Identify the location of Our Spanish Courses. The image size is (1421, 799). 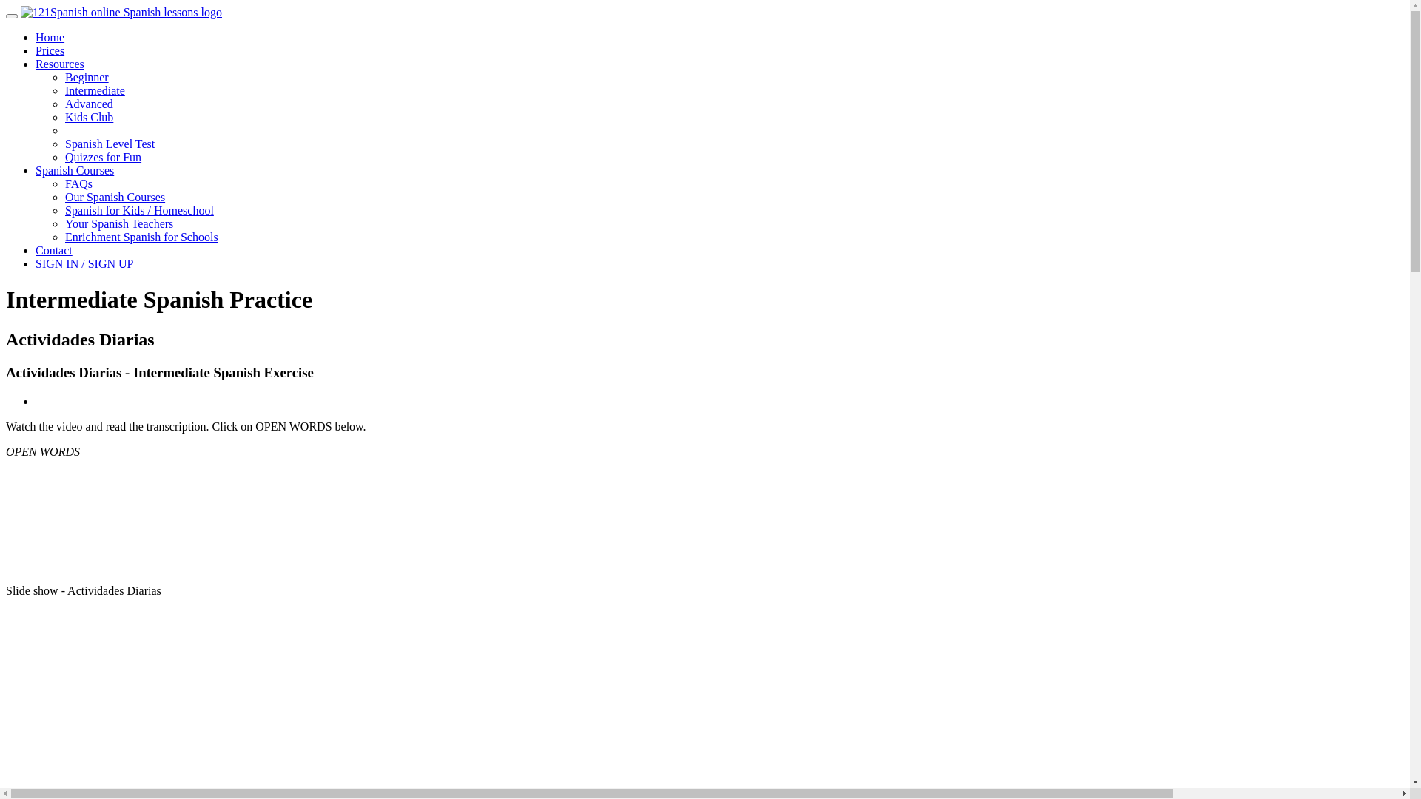
(115, 197).